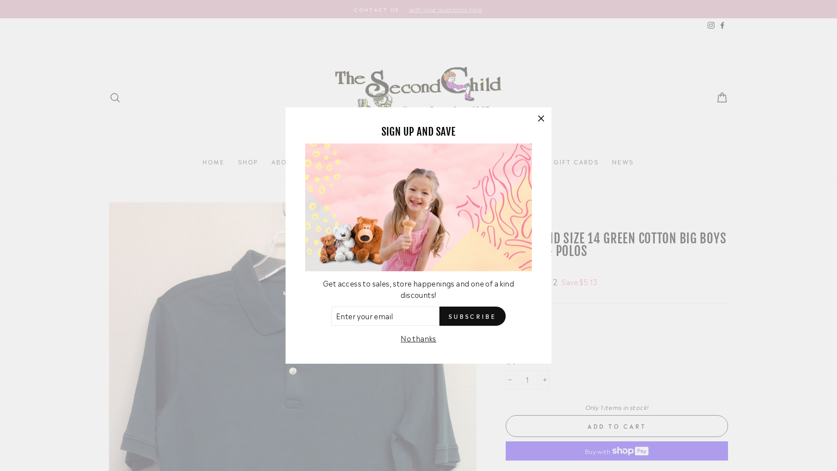  Describe the element at coordinates (345, 162) in the screenshot. I see `HOW TO CONSIGN` at that location.